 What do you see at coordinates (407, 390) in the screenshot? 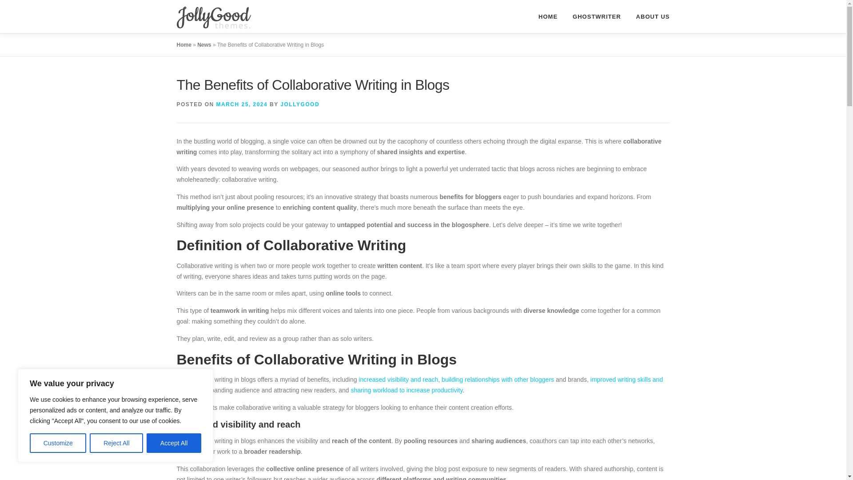
I see `sharing workload to increase productivity` at bounding box center [407, 390].